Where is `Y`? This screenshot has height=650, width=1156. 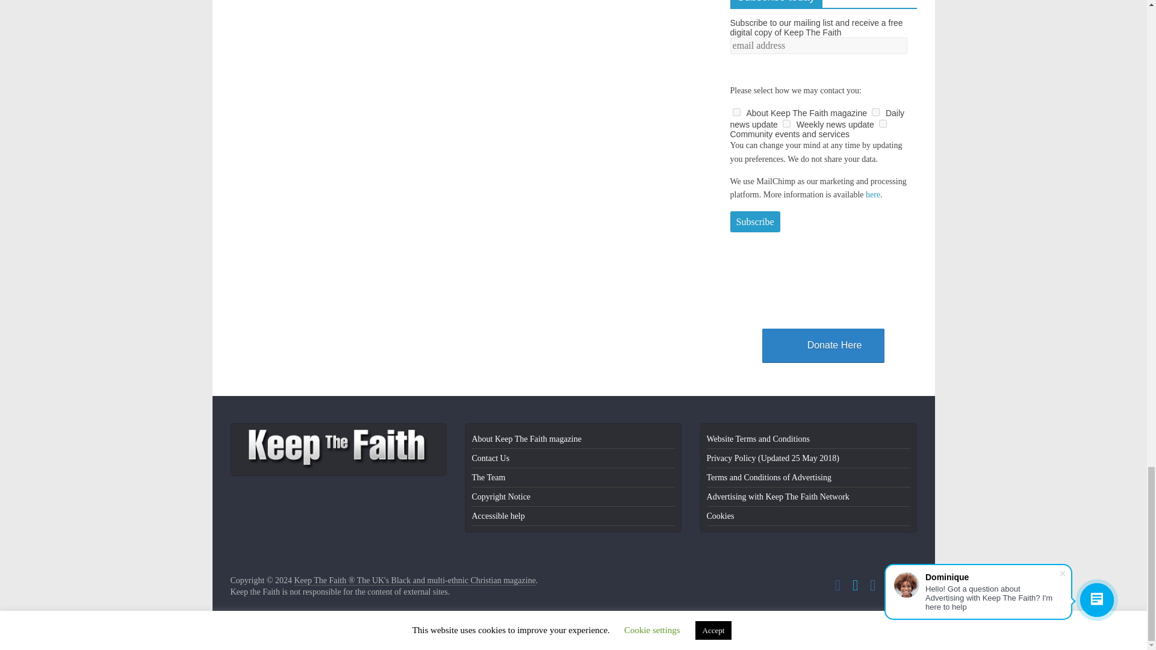
Y is located at coordinates (875, 112).